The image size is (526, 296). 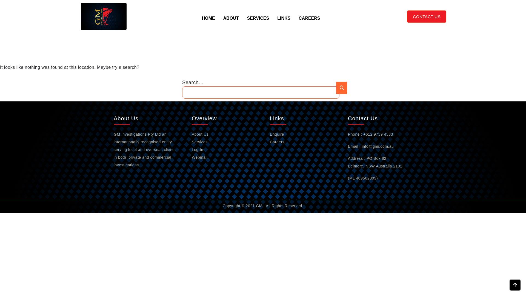 What do you see at coordinates (284, 21) in the screenshot?
I see `LINKS` at bounding box center [284, 21].